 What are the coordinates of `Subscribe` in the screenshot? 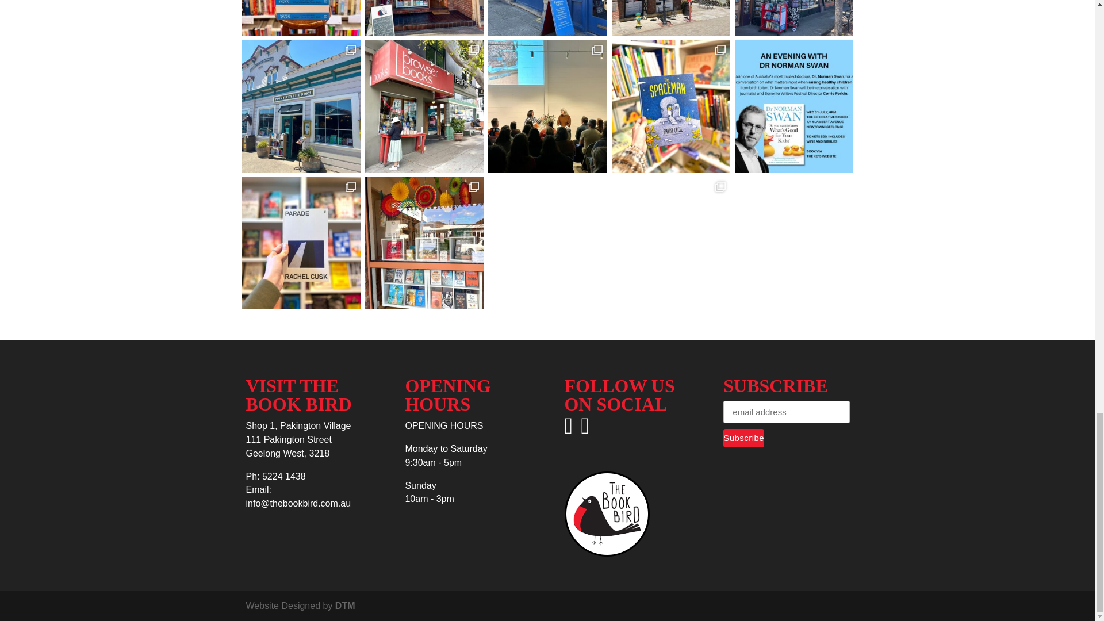 It's located at (743, 438).